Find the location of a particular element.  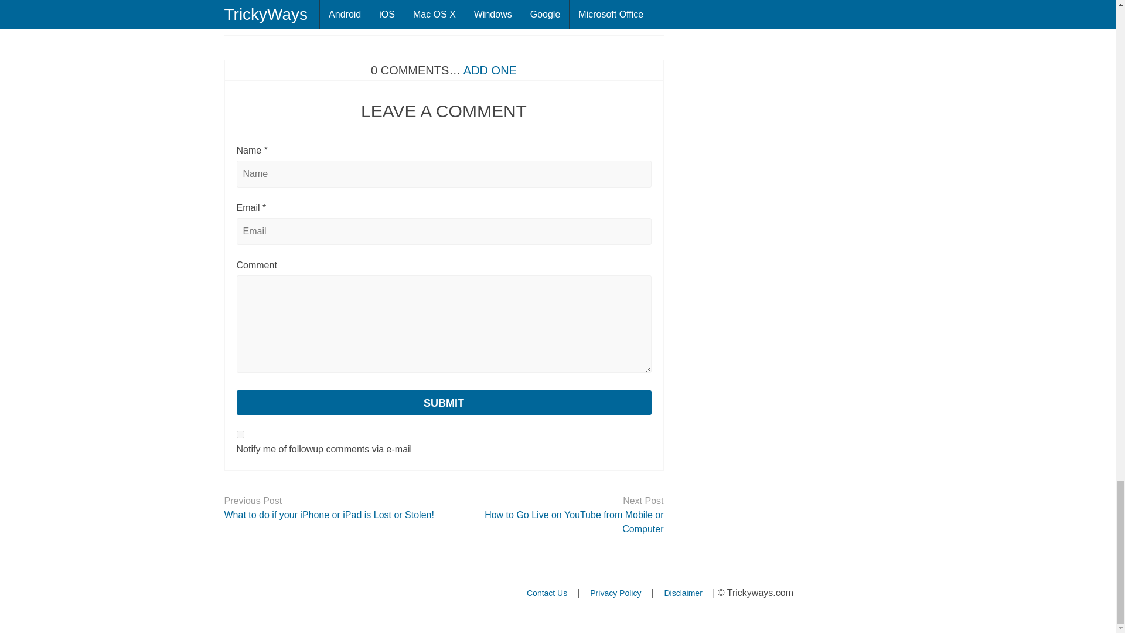

Follow us on Twitter is located at coordinates (302, 594).